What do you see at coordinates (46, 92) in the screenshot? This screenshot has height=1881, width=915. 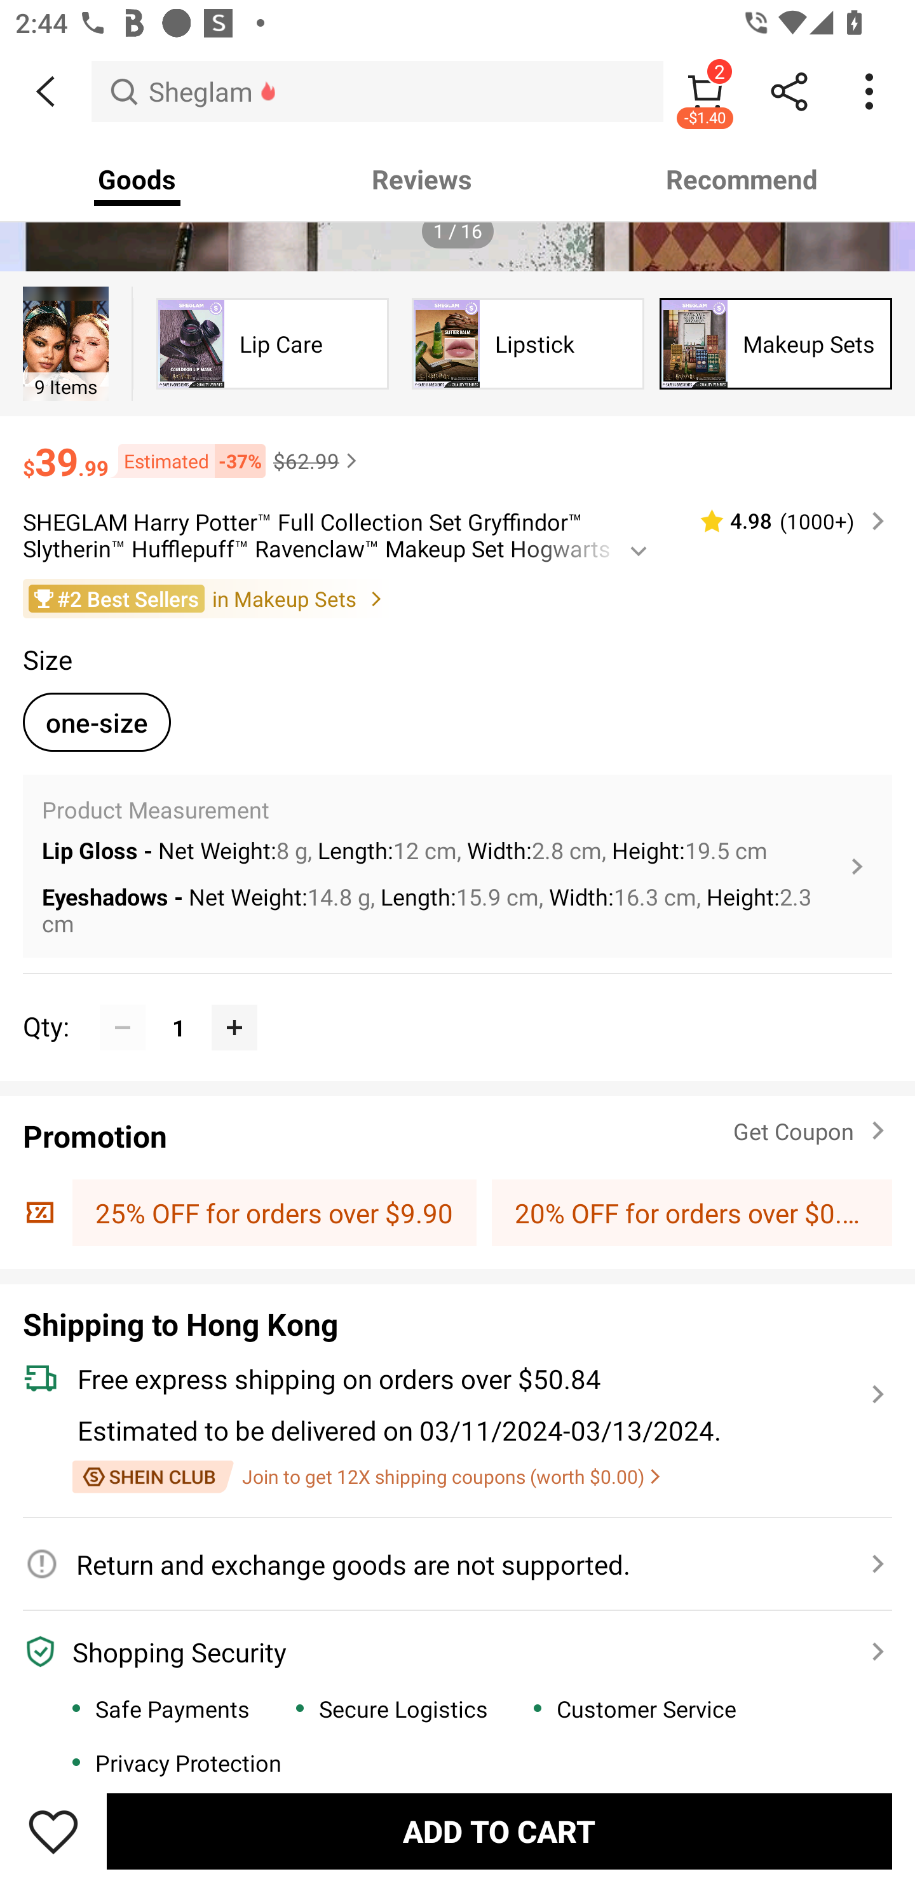 I see `BACK` at bounding box center [46, 92].